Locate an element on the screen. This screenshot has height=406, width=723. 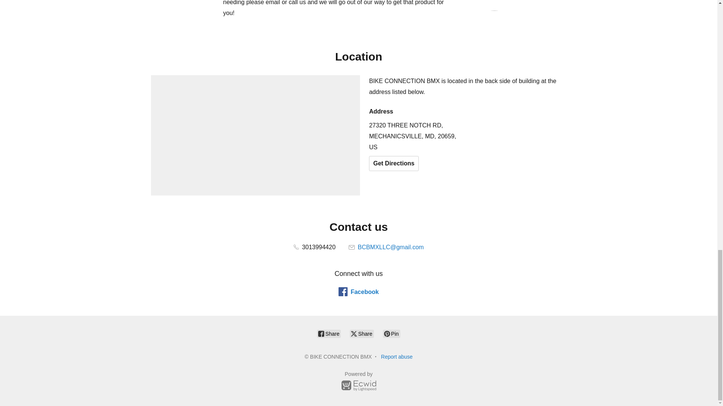
Share is located at coordinates (361, 333).